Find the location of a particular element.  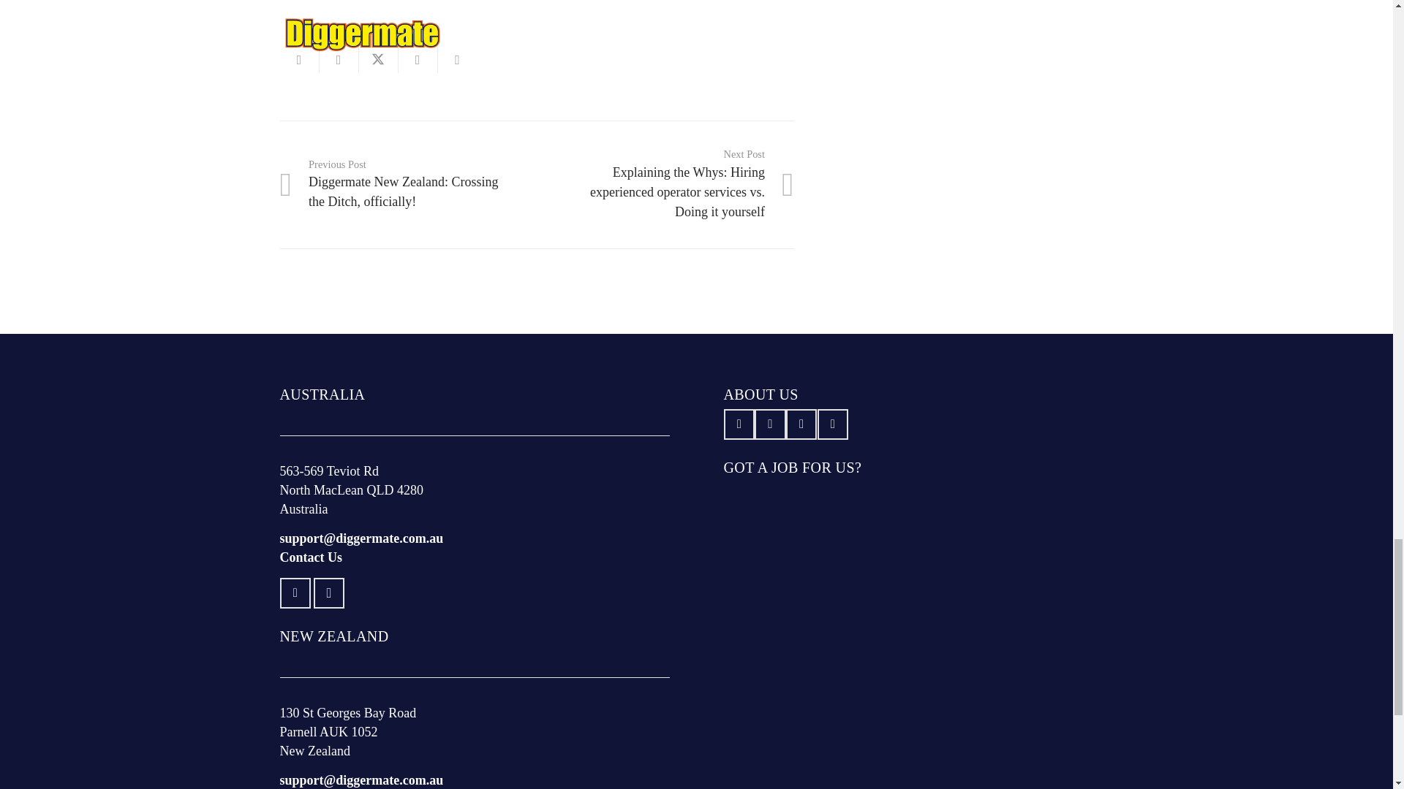

Pin this is located at coordinates (456, 60).